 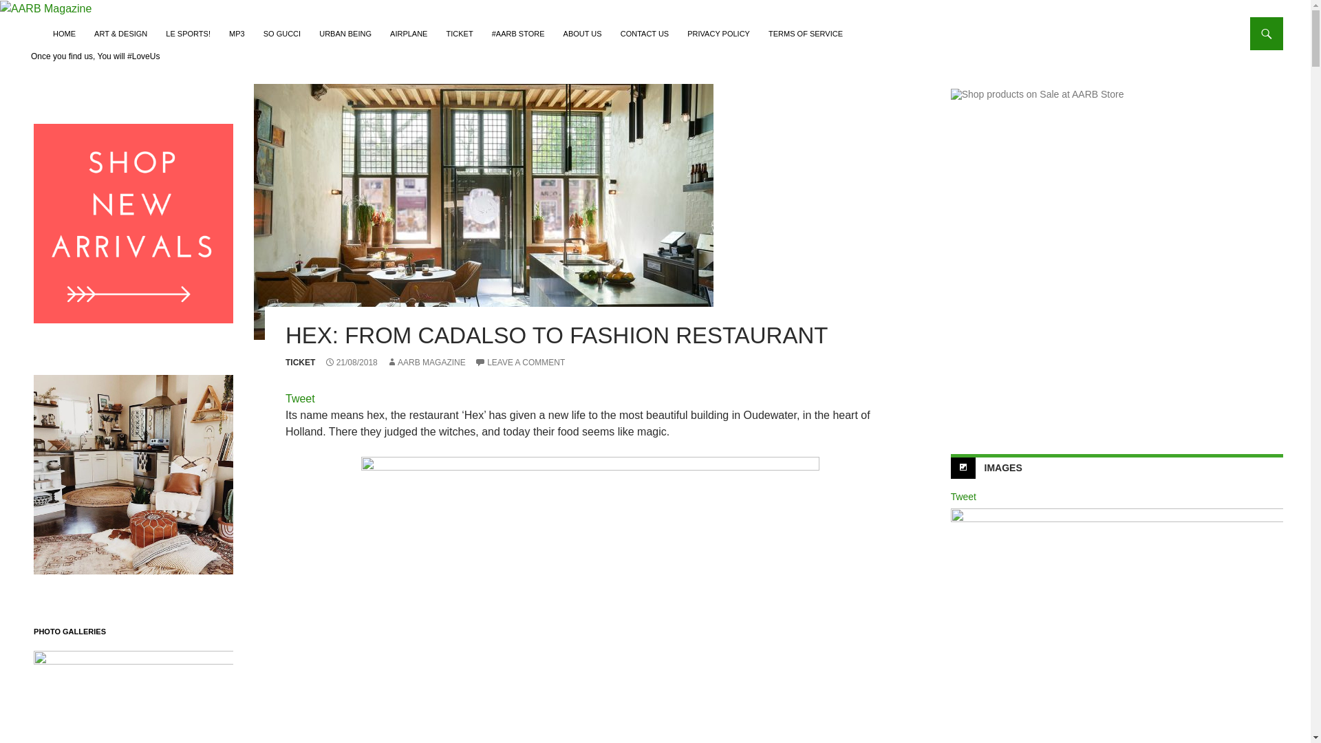 What do you see at coordinates (300, 398) in the screenshot?
I see `Tweet` at bounding box center [300, 398].